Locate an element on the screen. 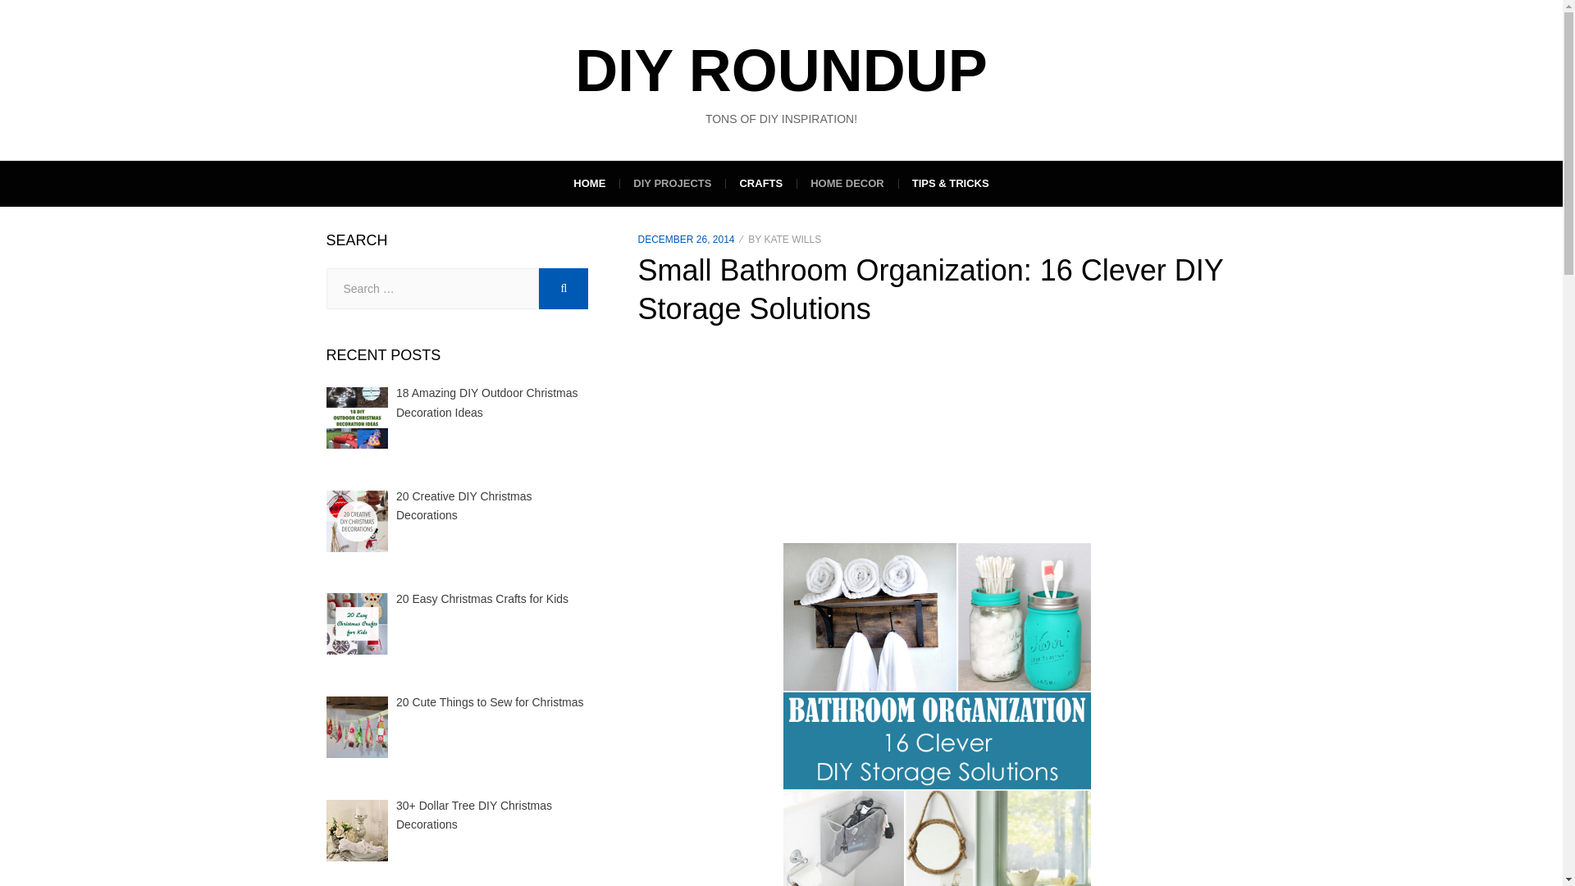 The height and width of the screenshot is (886, 1575). CRAFTS is located at coordinates (760, 183).